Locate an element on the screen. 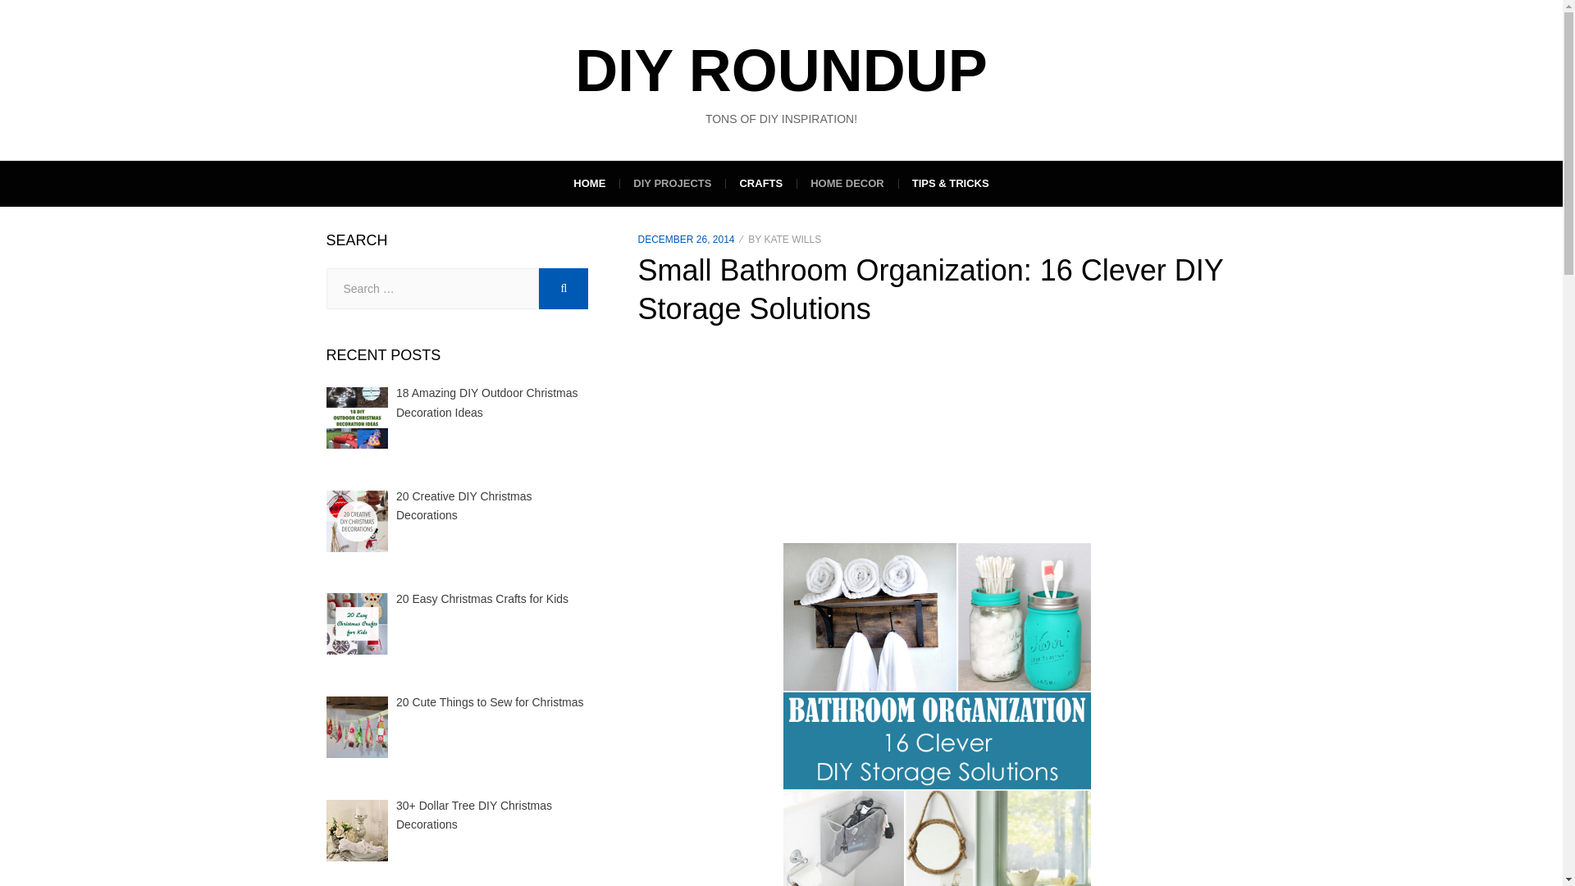 The height and width of the screenshot is (886, 1575). CRAFTS is located at coordinates (760, 183).